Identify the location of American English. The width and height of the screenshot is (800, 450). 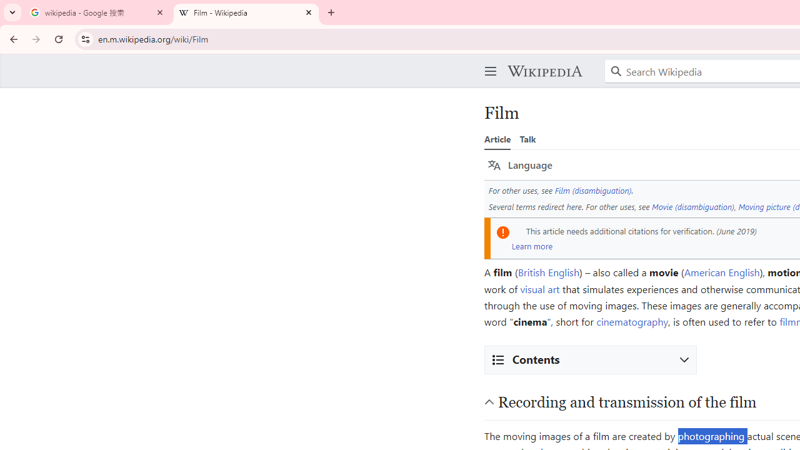
(722, 272).